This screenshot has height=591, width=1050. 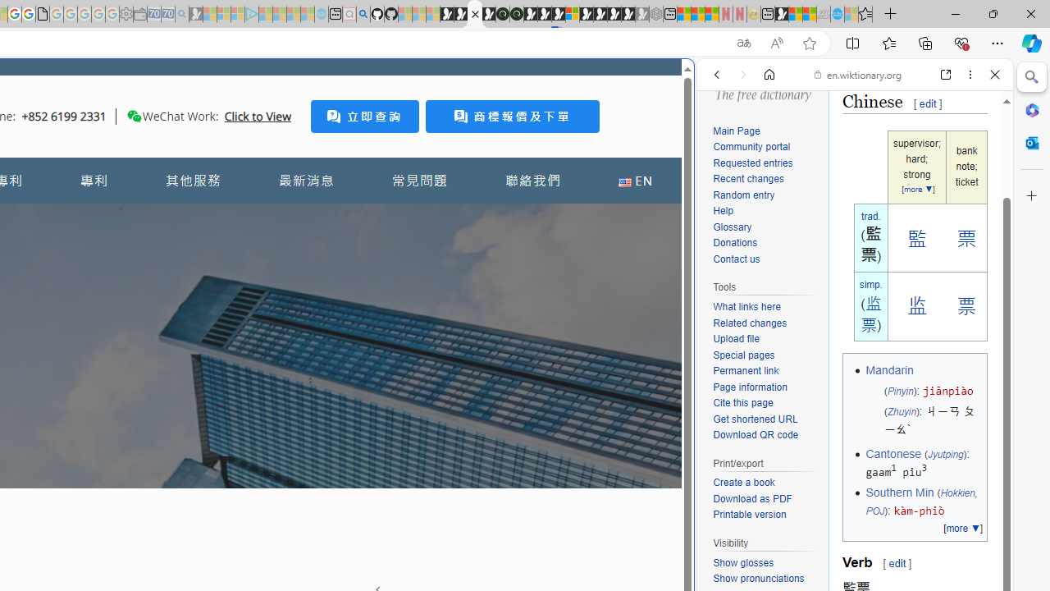 What do you see at coordinates (135, 116) in the screenshot?
I see `Class: desktop` at bounding box center [135, 116].